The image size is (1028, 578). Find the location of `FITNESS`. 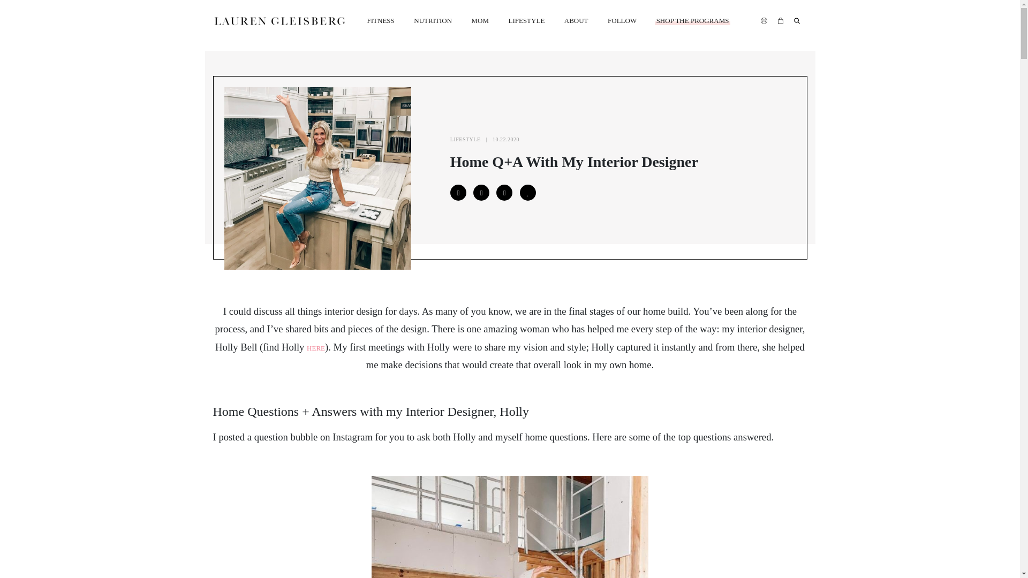

FITNESS is located at coordinates (380, 21).